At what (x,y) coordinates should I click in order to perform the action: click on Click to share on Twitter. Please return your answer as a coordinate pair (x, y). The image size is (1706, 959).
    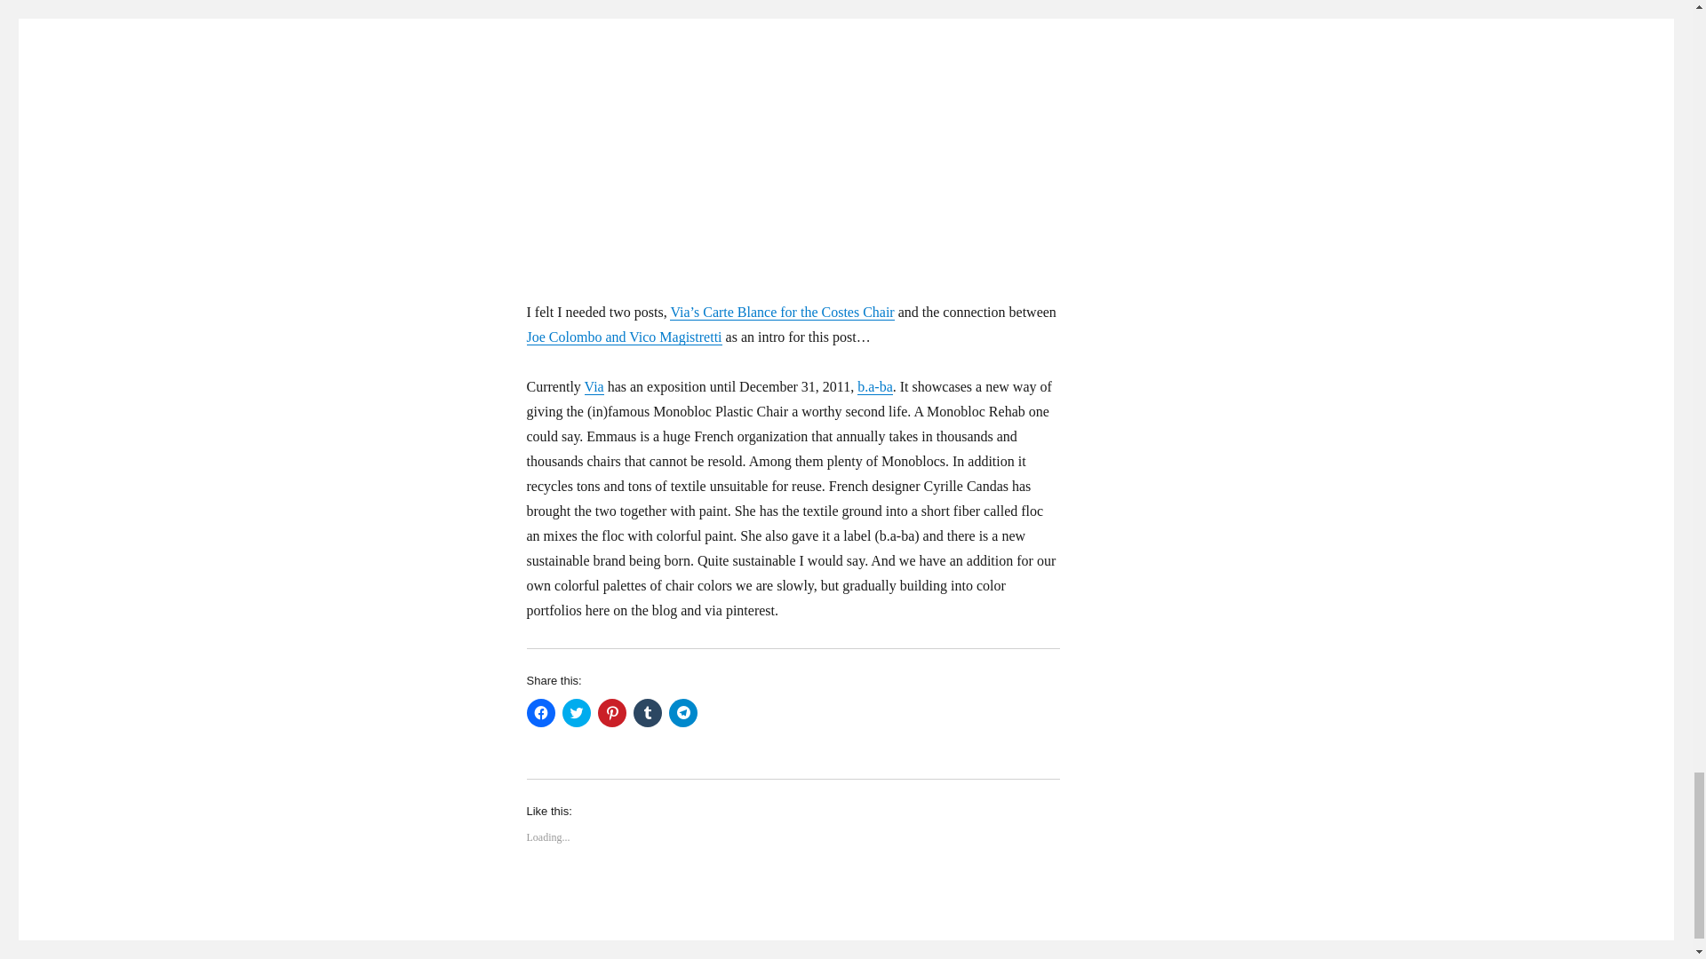
    Looking at the image, I should click on (576, 712).